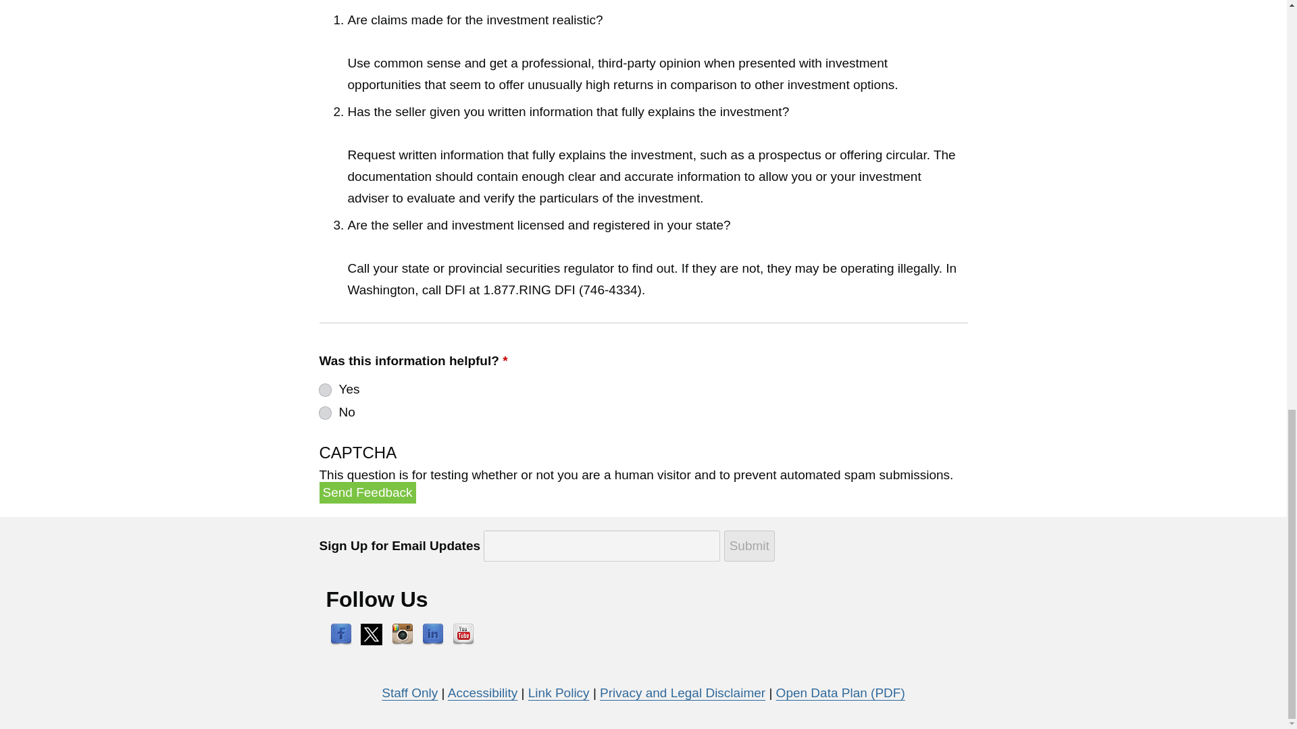  What do you see at coordinates (840, 693) in the screenshot?
I see `Open Data Plan` at bounding box center [840, 693].